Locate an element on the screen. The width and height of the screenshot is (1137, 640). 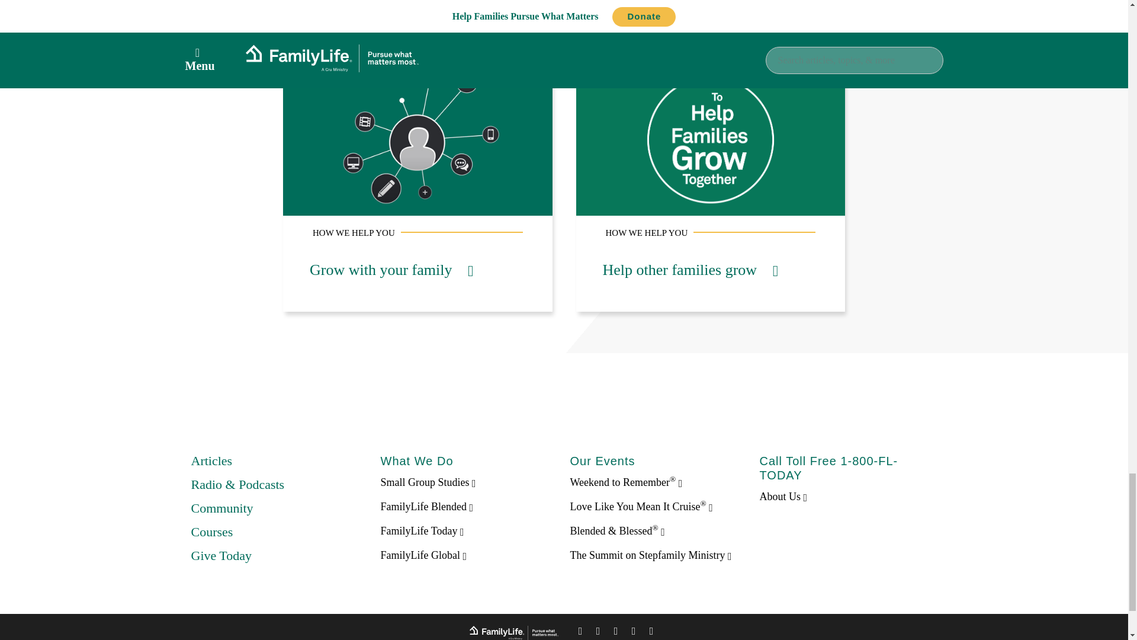
Give Today is located at coordinates (221, 555).